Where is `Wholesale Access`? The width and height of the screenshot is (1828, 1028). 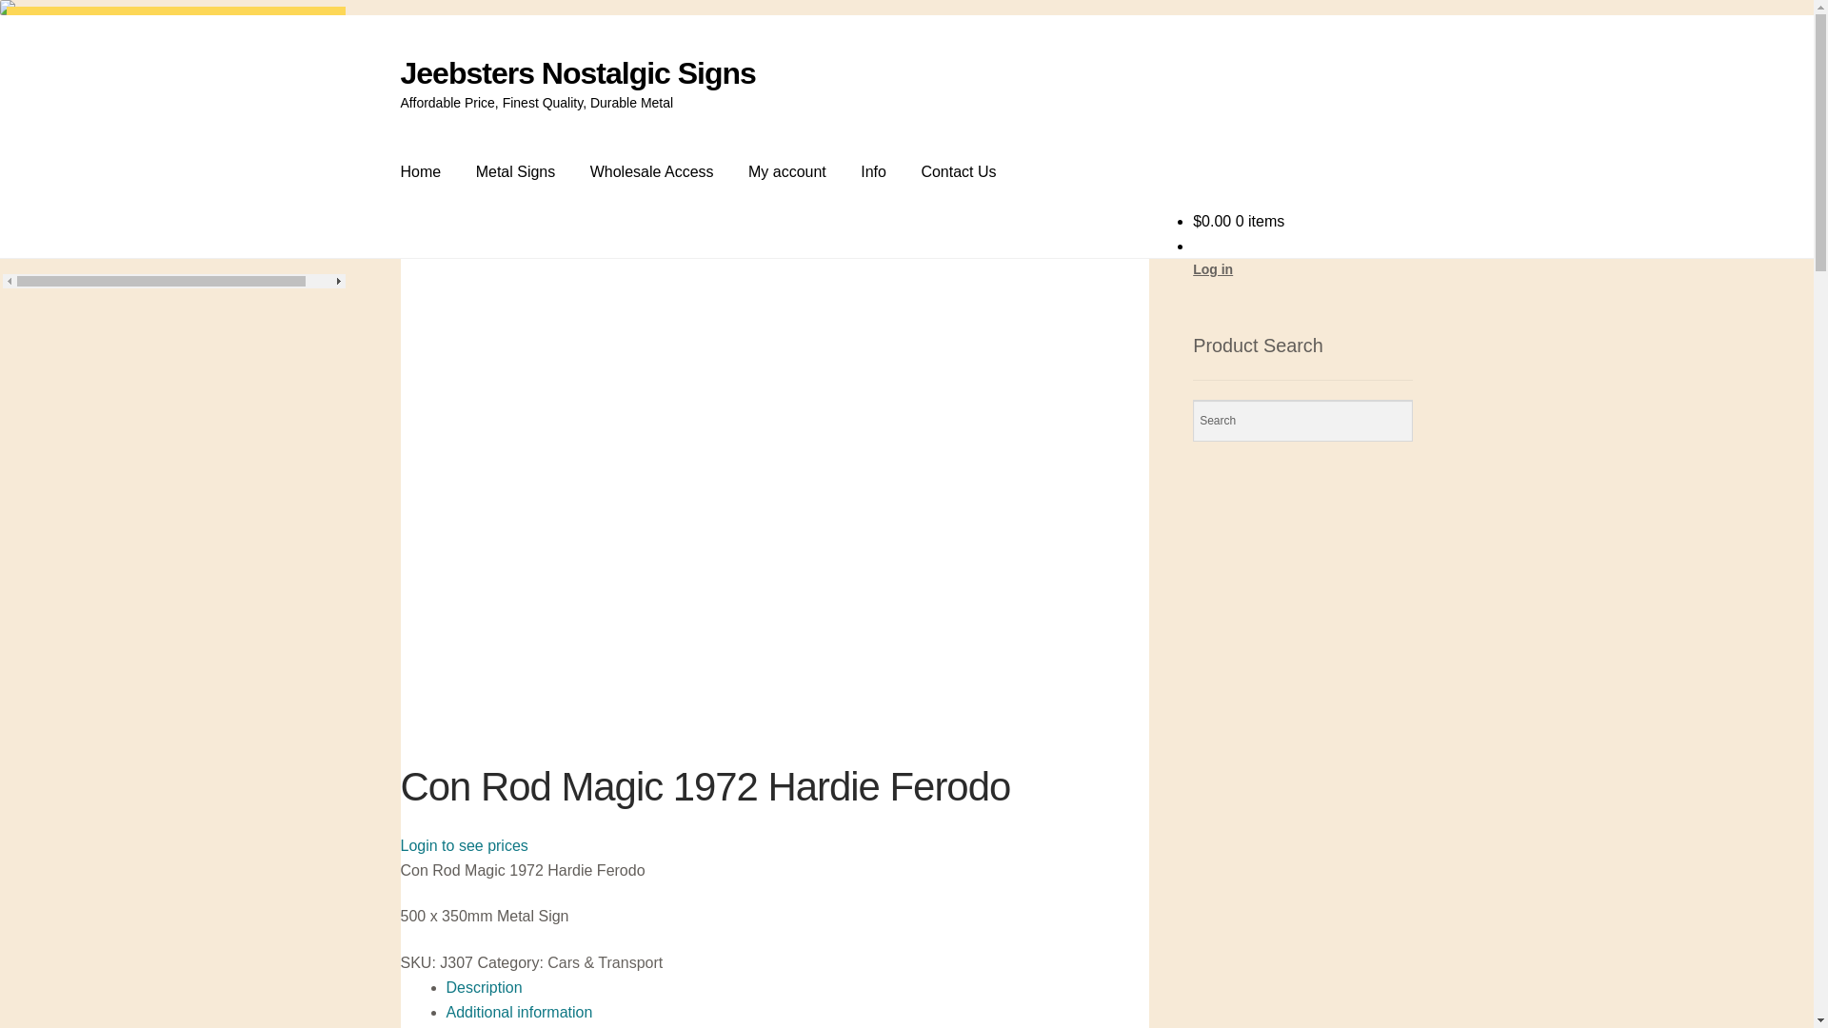
Wholesale Access is located at coordinates (652, 172).